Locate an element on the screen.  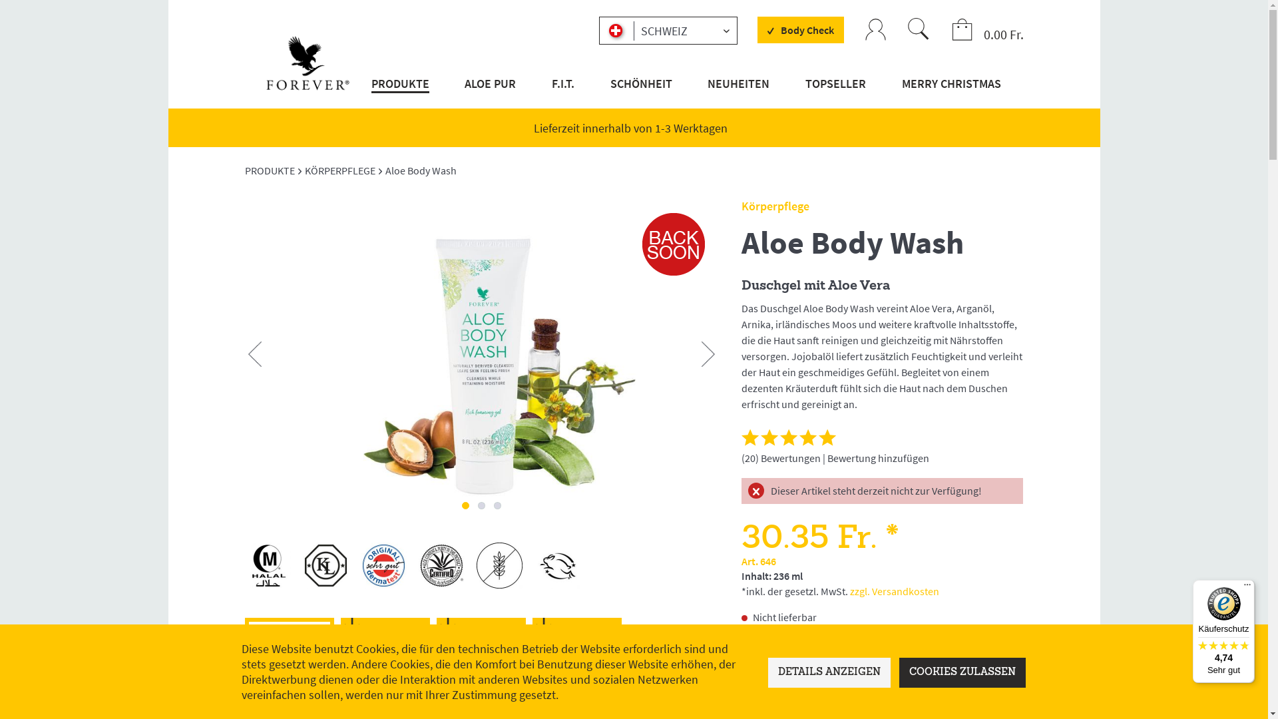
PRODUKTE is located at coordinates (402, 92).